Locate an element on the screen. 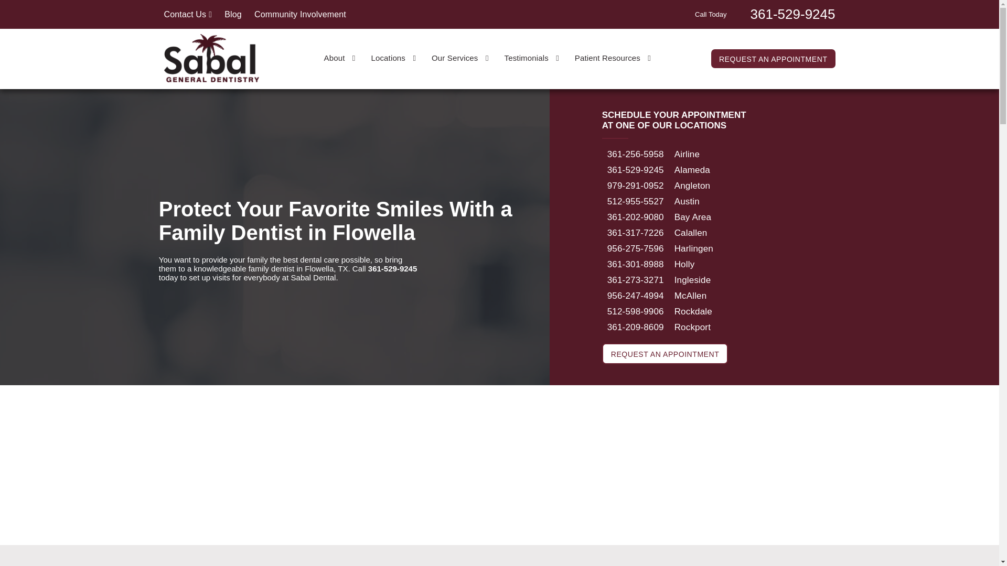  Blog is located at coordinates (233, 14).